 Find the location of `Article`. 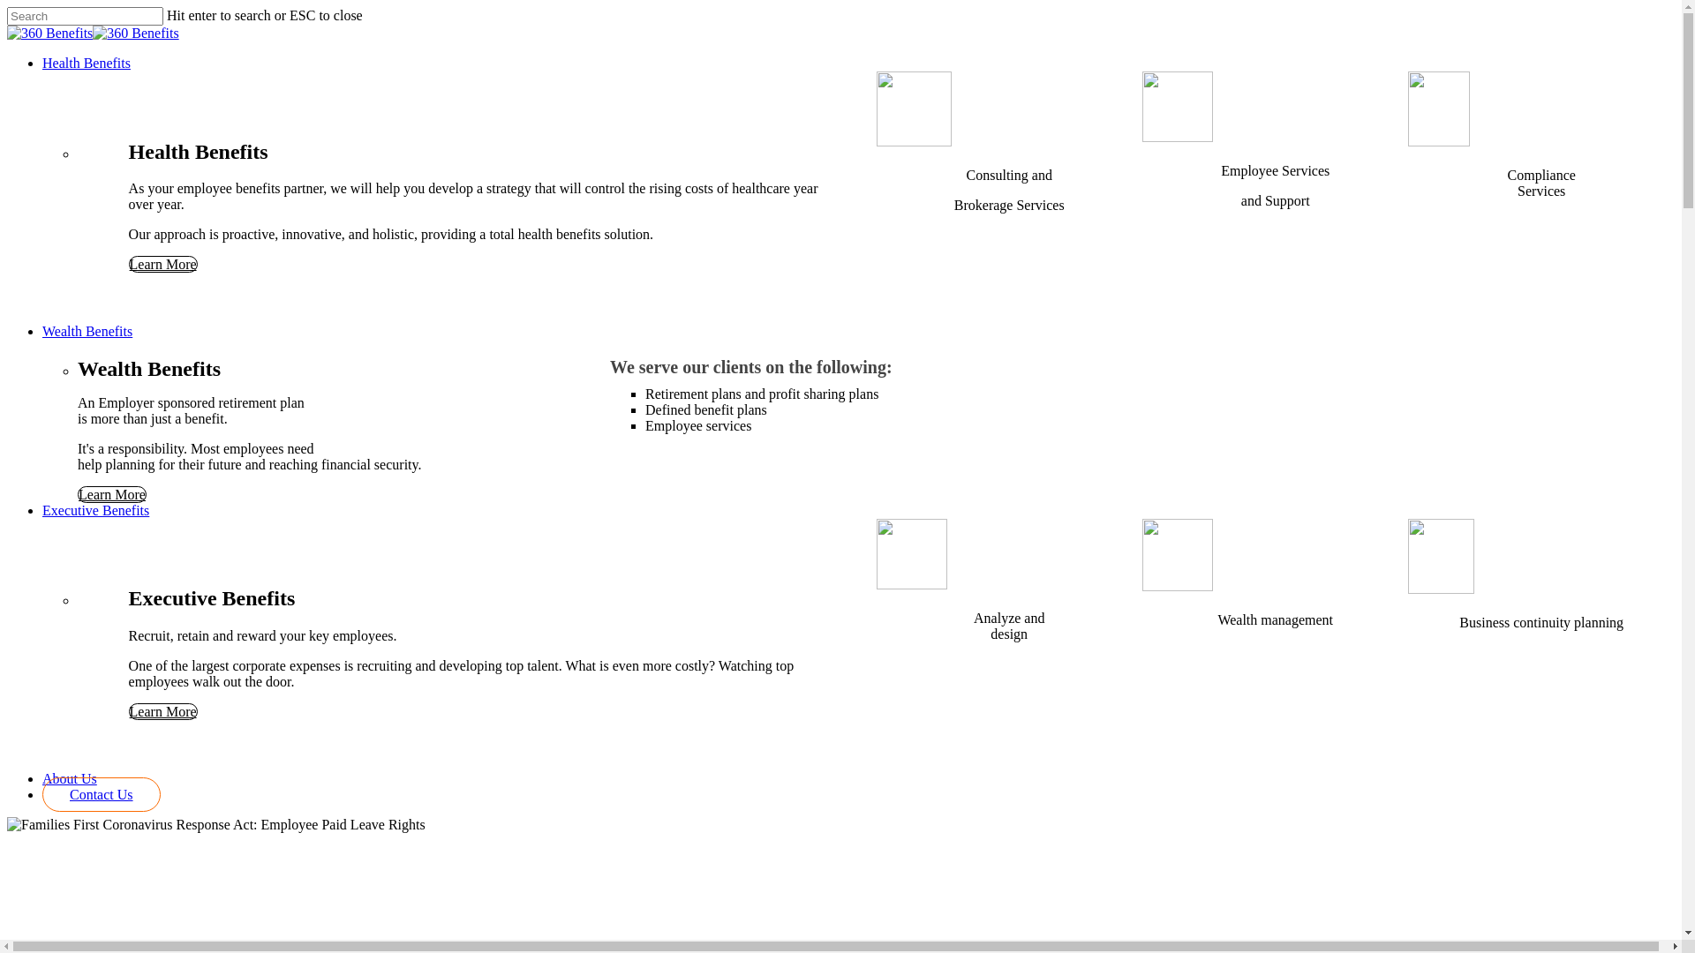

Article is located at coordinates (26, 909).